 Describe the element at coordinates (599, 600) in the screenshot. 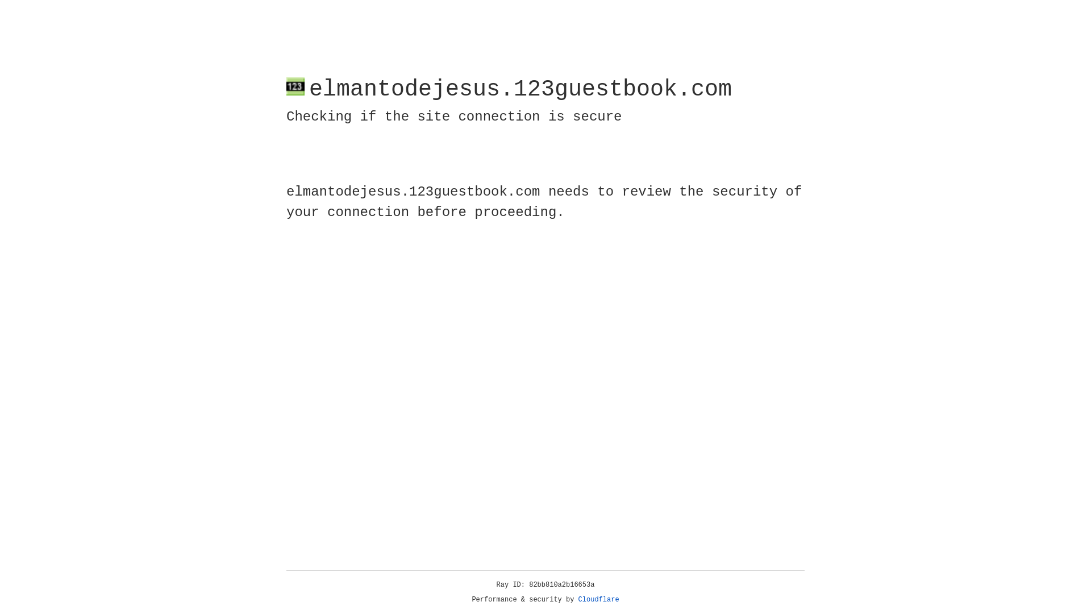

I see `Cloudflare` at that location.